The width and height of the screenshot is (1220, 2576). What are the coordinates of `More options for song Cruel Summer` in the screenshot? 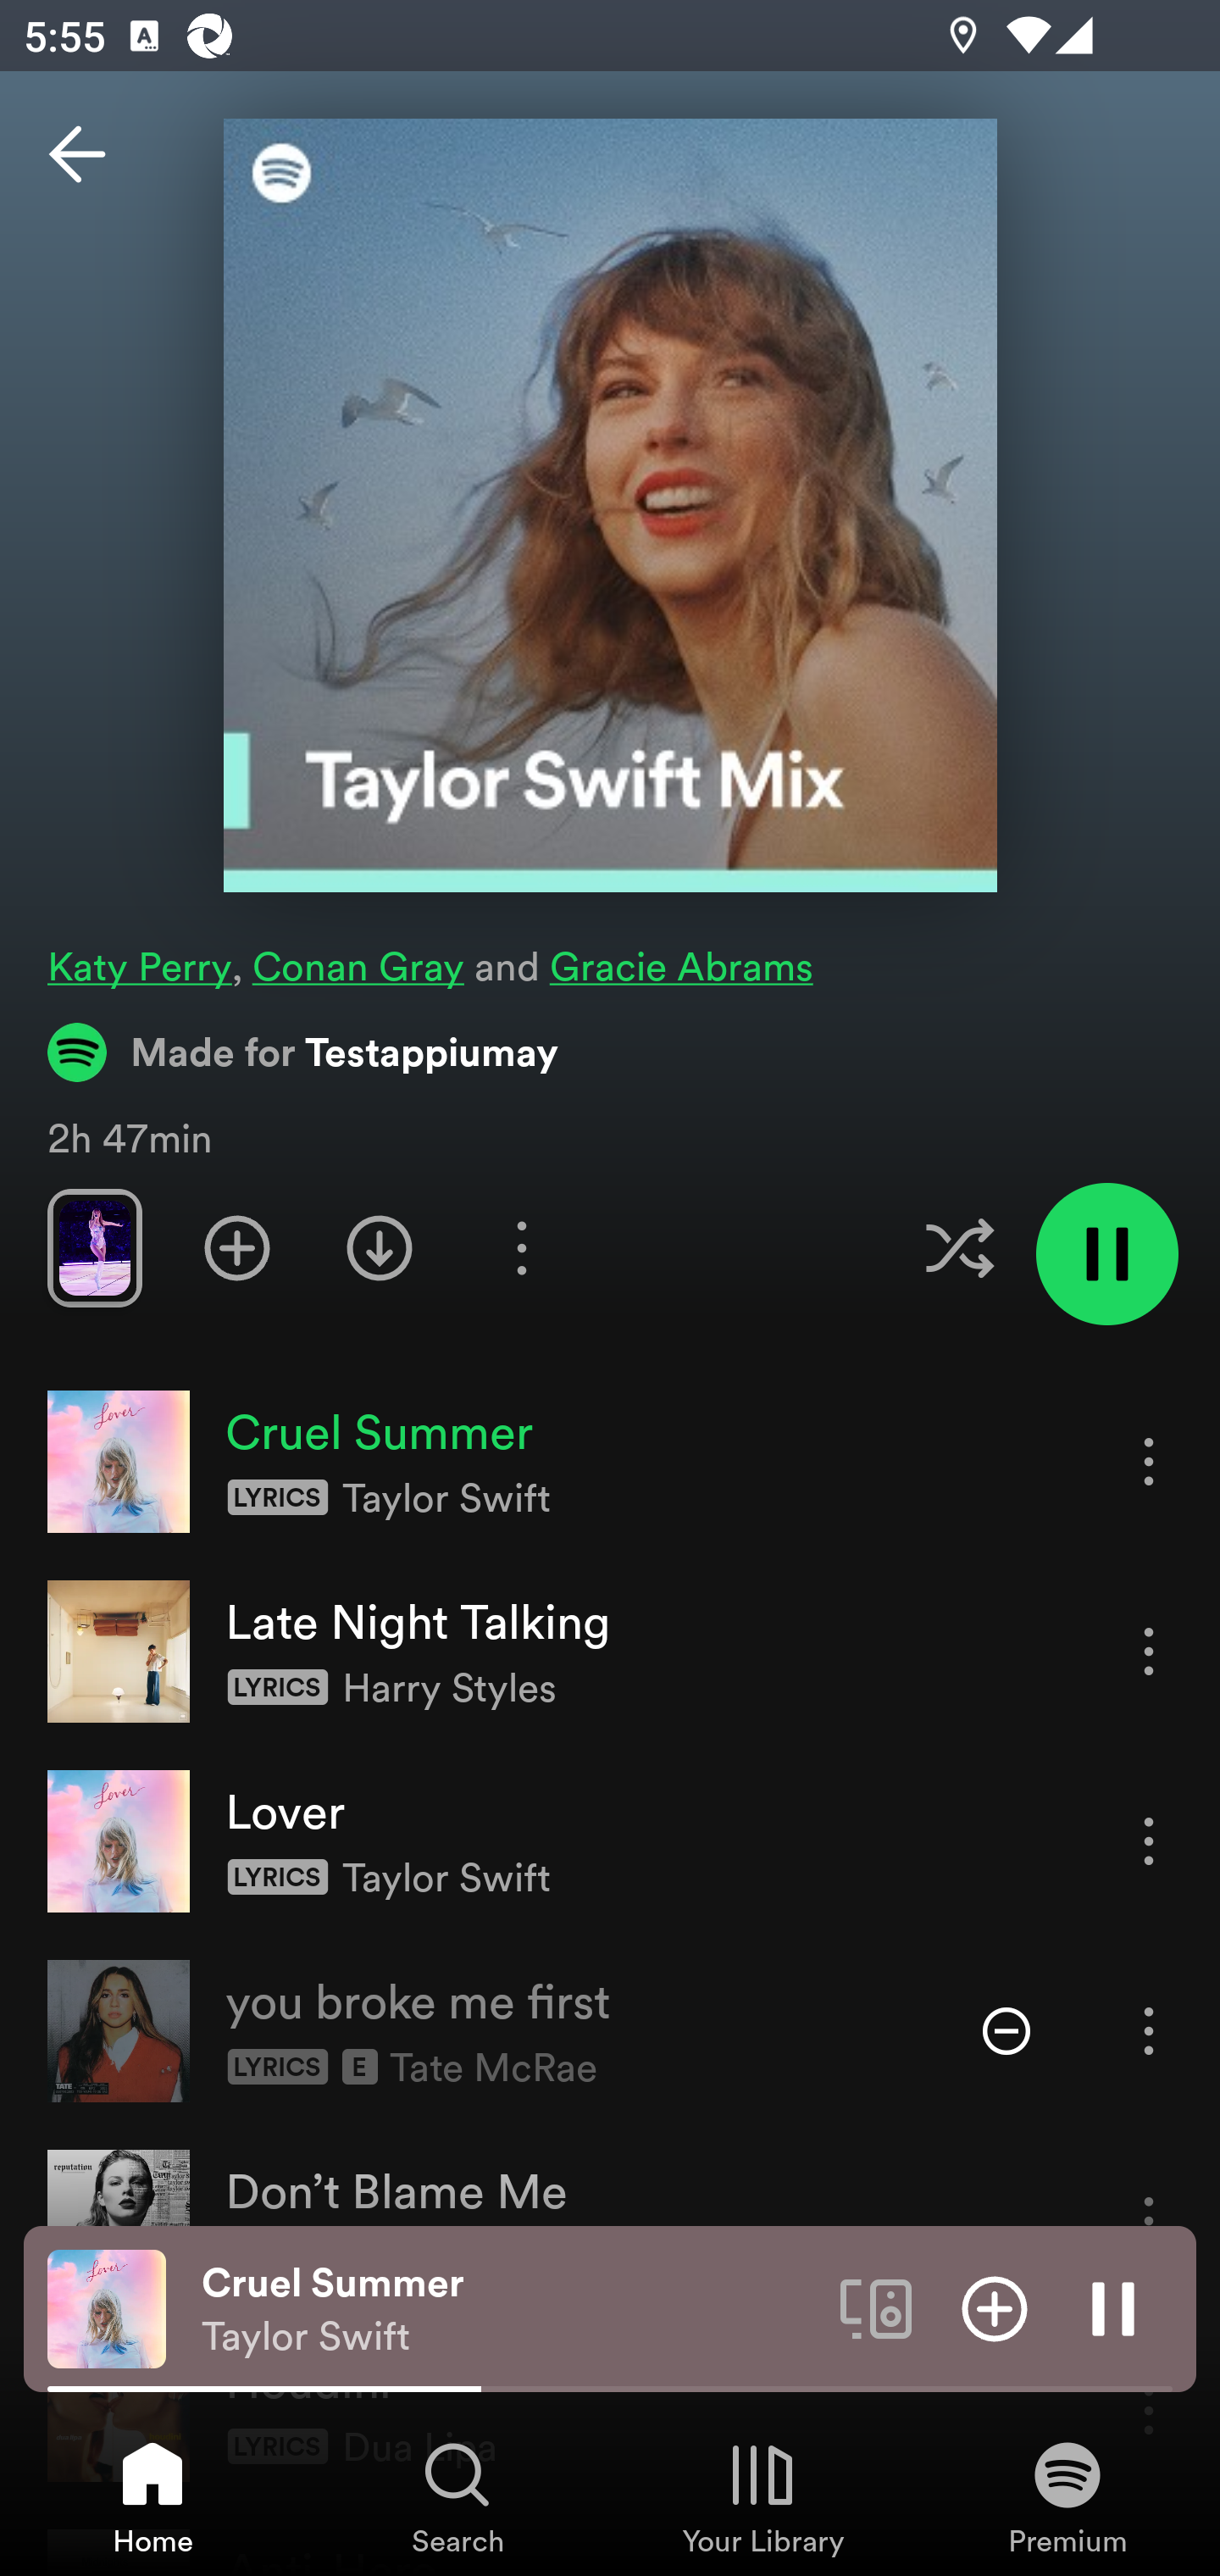 It's located at (1149, 1461).